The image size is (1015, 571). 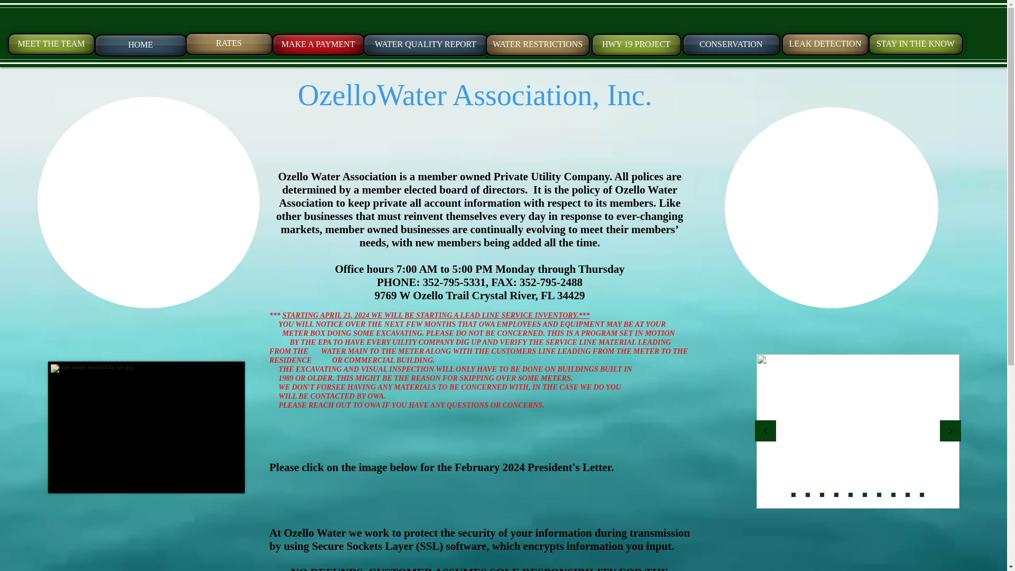 What do you see at coordinates (731, 44) in the screenshot?
I see `CONSERVATION` at bounding box center [731, 44].